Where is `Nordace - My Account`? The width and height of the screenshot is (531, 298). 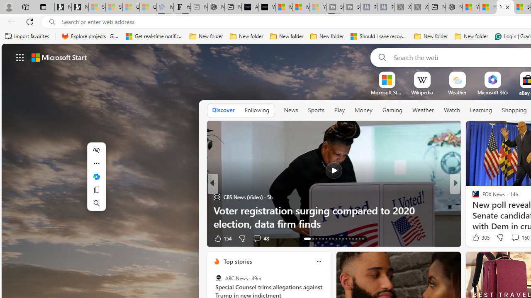 Nordace - My Account is located at coordinates (454, 7).